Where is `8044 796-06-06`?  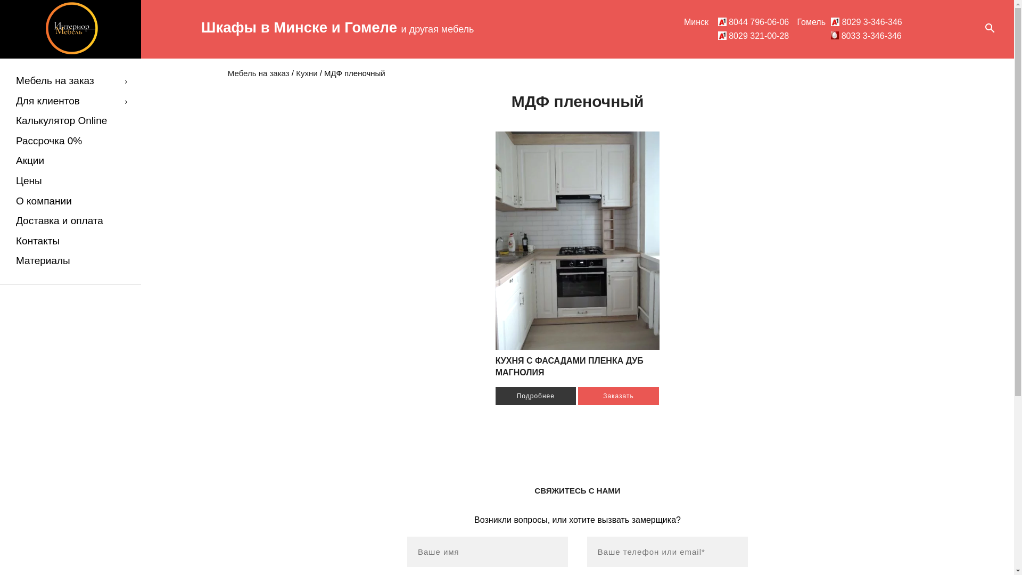
8044 796-06-06 is located at coordinates (754, 22).